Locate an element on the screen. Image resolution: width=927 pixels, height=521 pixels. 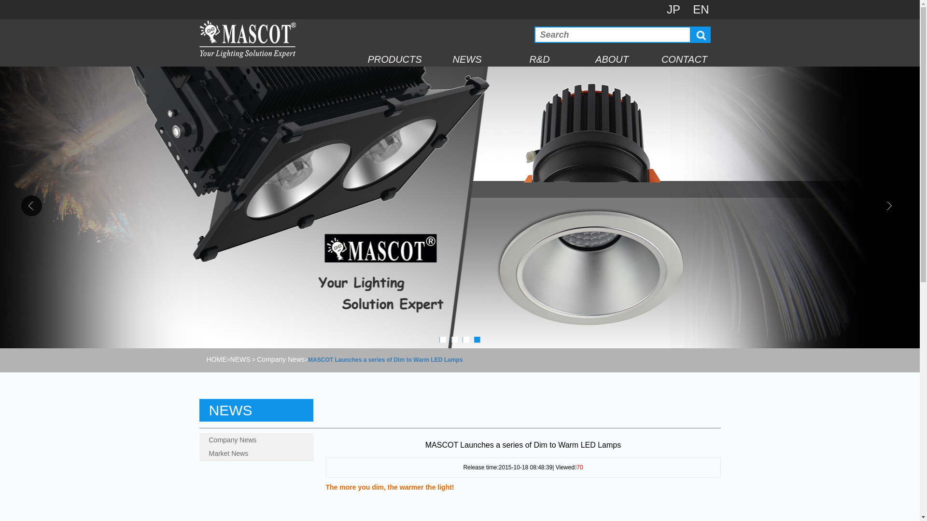
Company News is located at coordinates (254, 440).